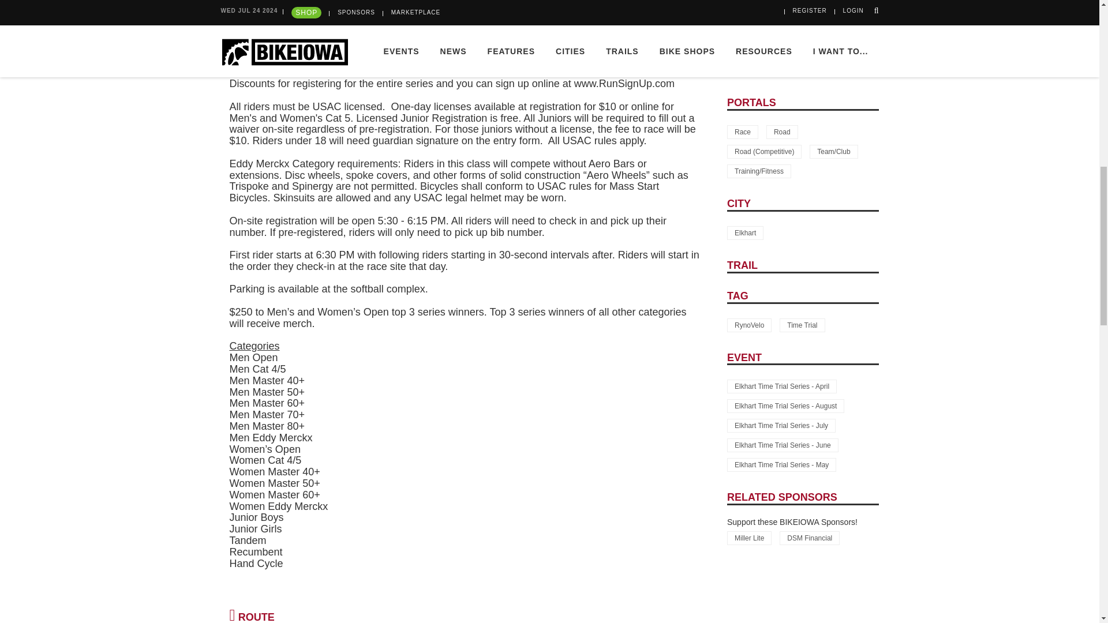 The width and height of the screenshot is (1108, 623). What do you see at coordinates (810, 538) in the screenshot?
I see `View details about DSM Financial` at bounding box center [810, 538].